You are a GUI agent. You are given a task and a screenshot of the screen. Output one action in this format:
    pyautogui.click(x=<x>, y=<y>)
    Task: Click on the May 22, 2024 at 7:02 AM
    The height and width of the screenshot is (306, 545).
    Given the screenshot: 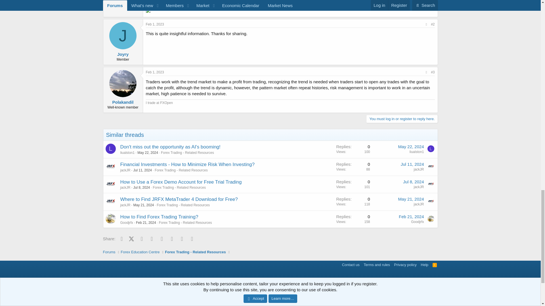 What is the action you would take?
    pyautogui.click(x=411, y=146)
    